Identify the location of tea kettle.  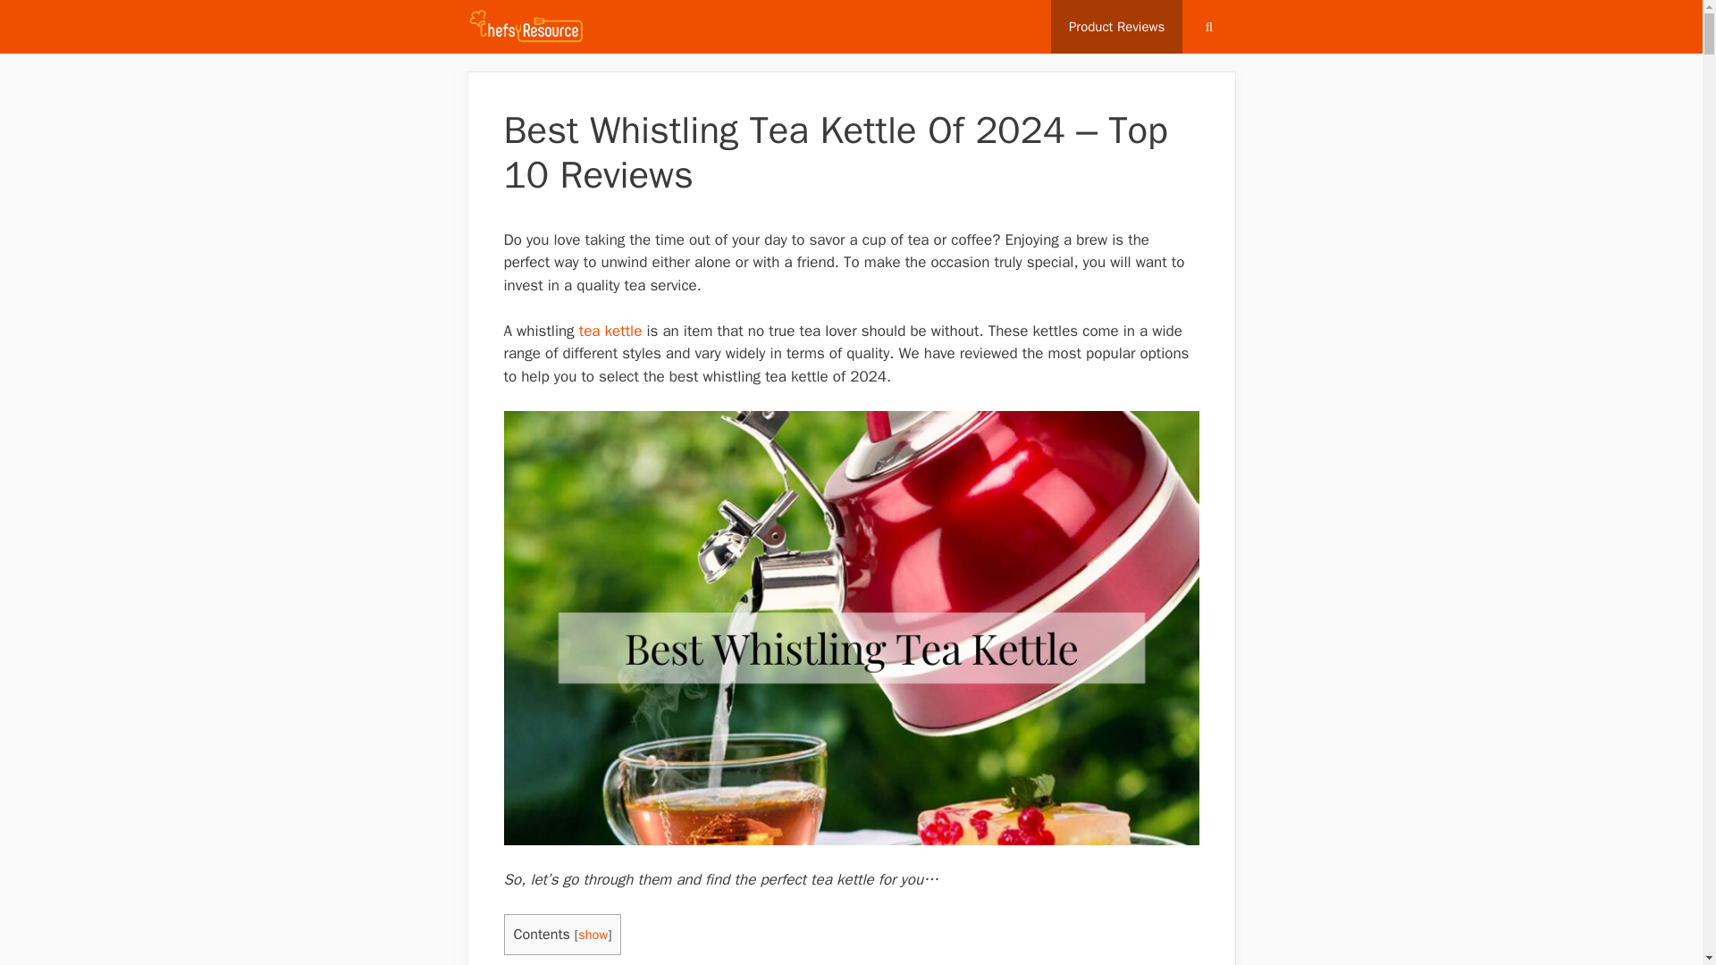
(610, 331).